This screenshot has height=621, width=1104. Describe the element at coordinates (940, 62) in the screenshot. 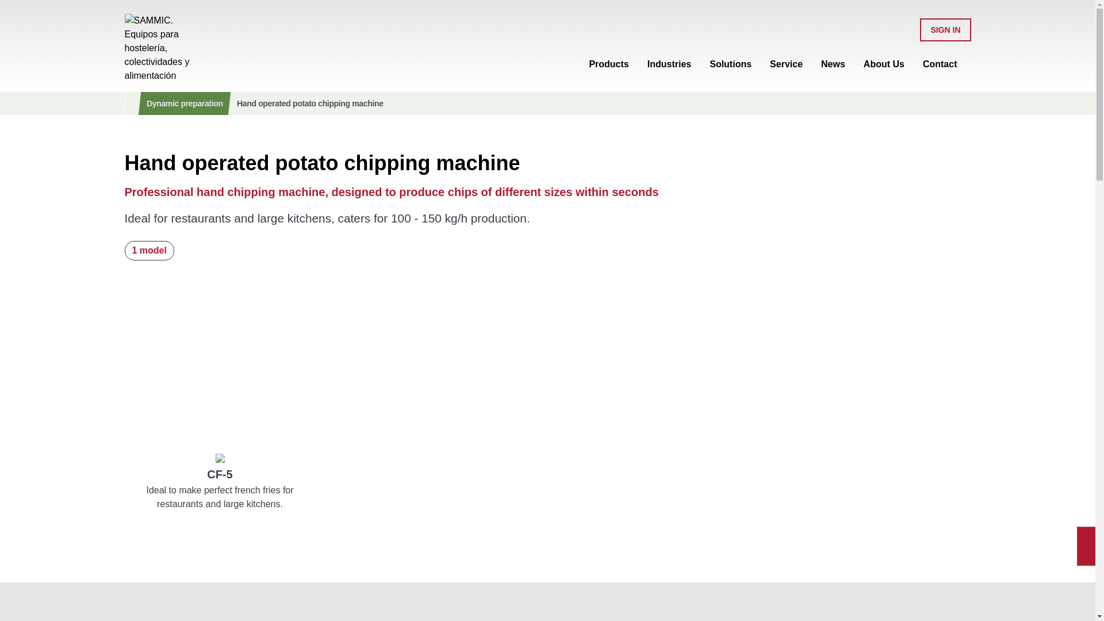

I see `Contact` at that location.